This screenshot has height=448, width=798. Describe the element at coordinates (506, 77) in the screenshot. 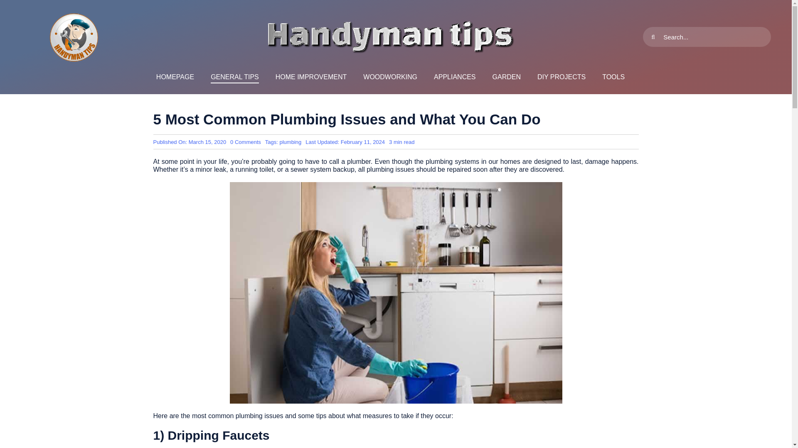

I see `GARDEN` at that location.